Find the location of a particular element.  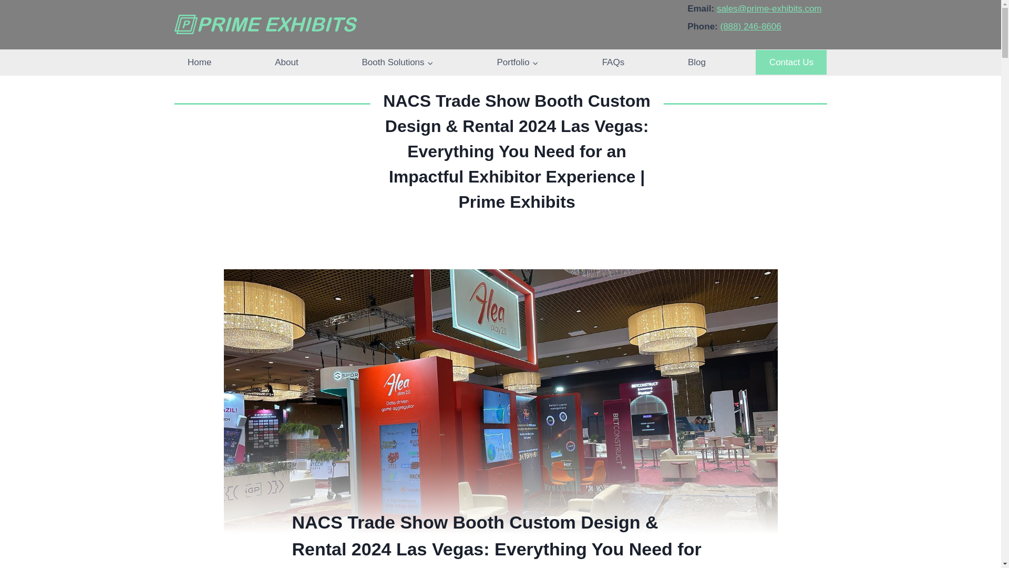

About is located at coordinates (286, 62).